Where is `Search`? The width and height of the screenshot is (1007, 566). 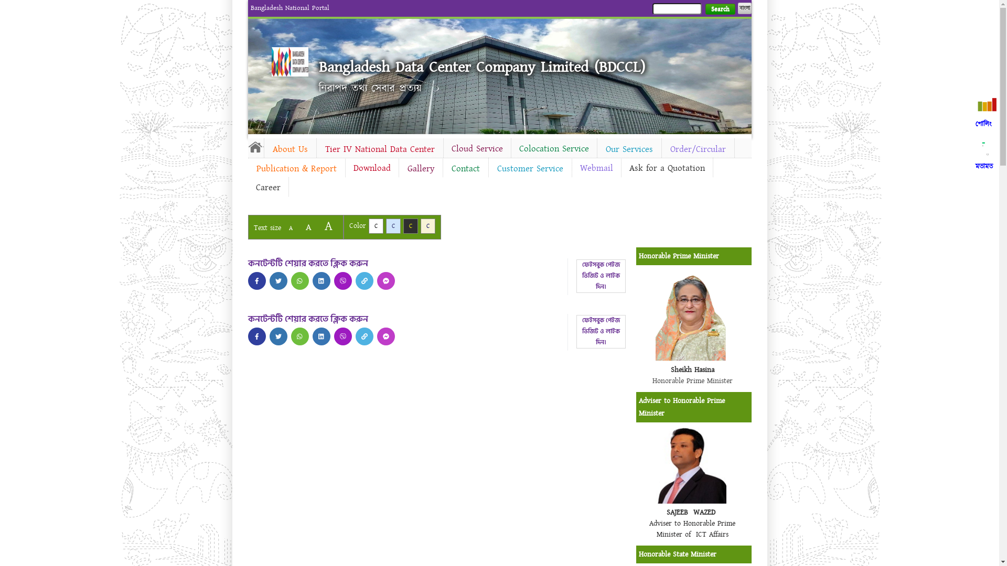
Search is located at coordinates (720, 9).